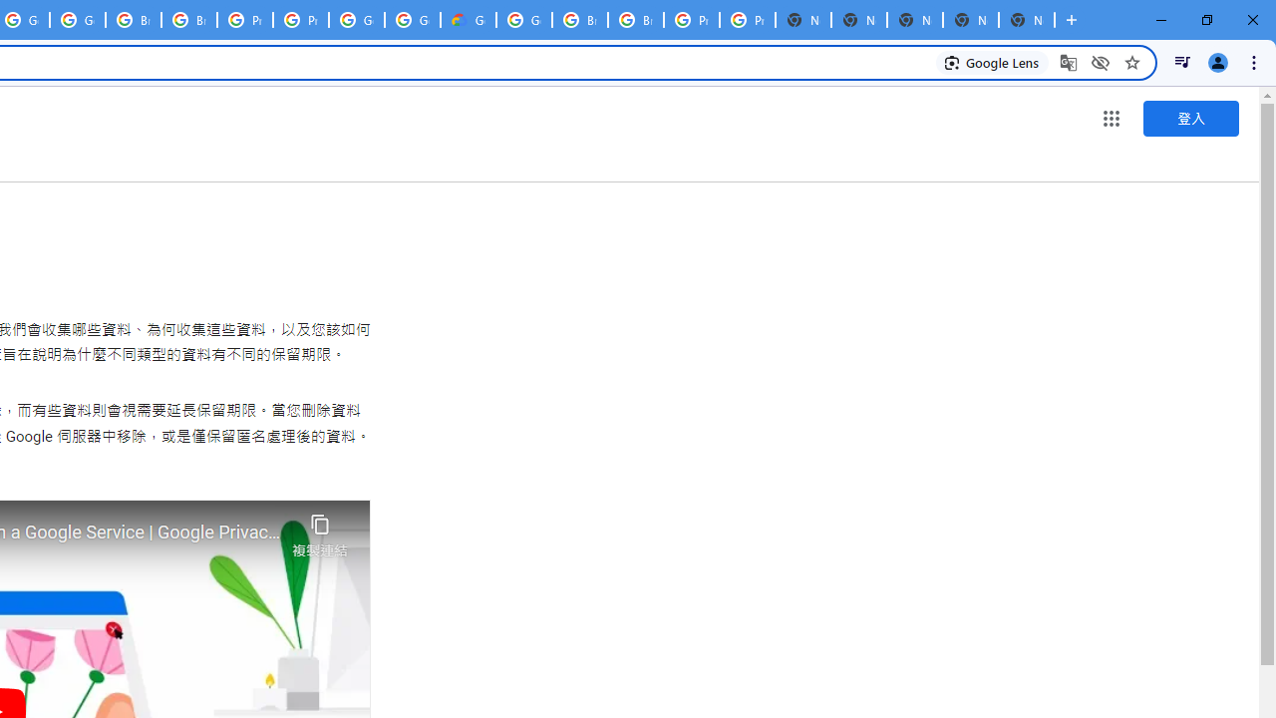  What do you see at coordinates (1072, 20) in the screenshot?
I see `New Tab` at bounding box center [1072, 20].